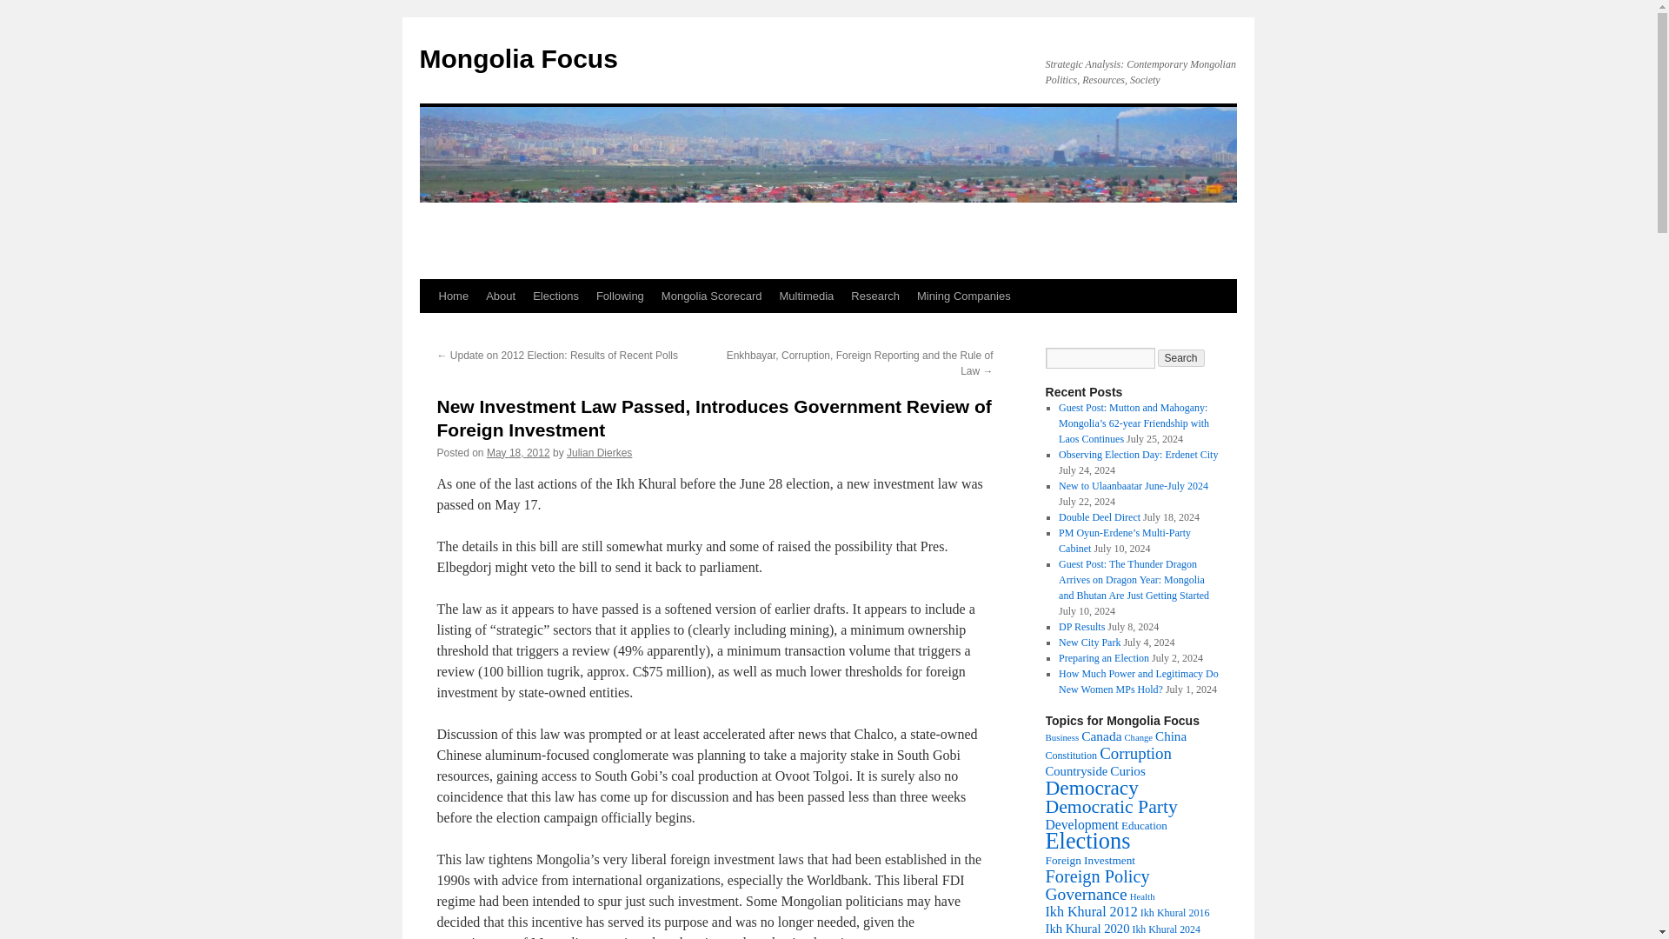 Image resolution: width=1669 pixels, height=939 pixels. What do you see at coordinates (518, 58) in the screenshot?
I see `Mongolia Focus` at bounding box center [518, 58].